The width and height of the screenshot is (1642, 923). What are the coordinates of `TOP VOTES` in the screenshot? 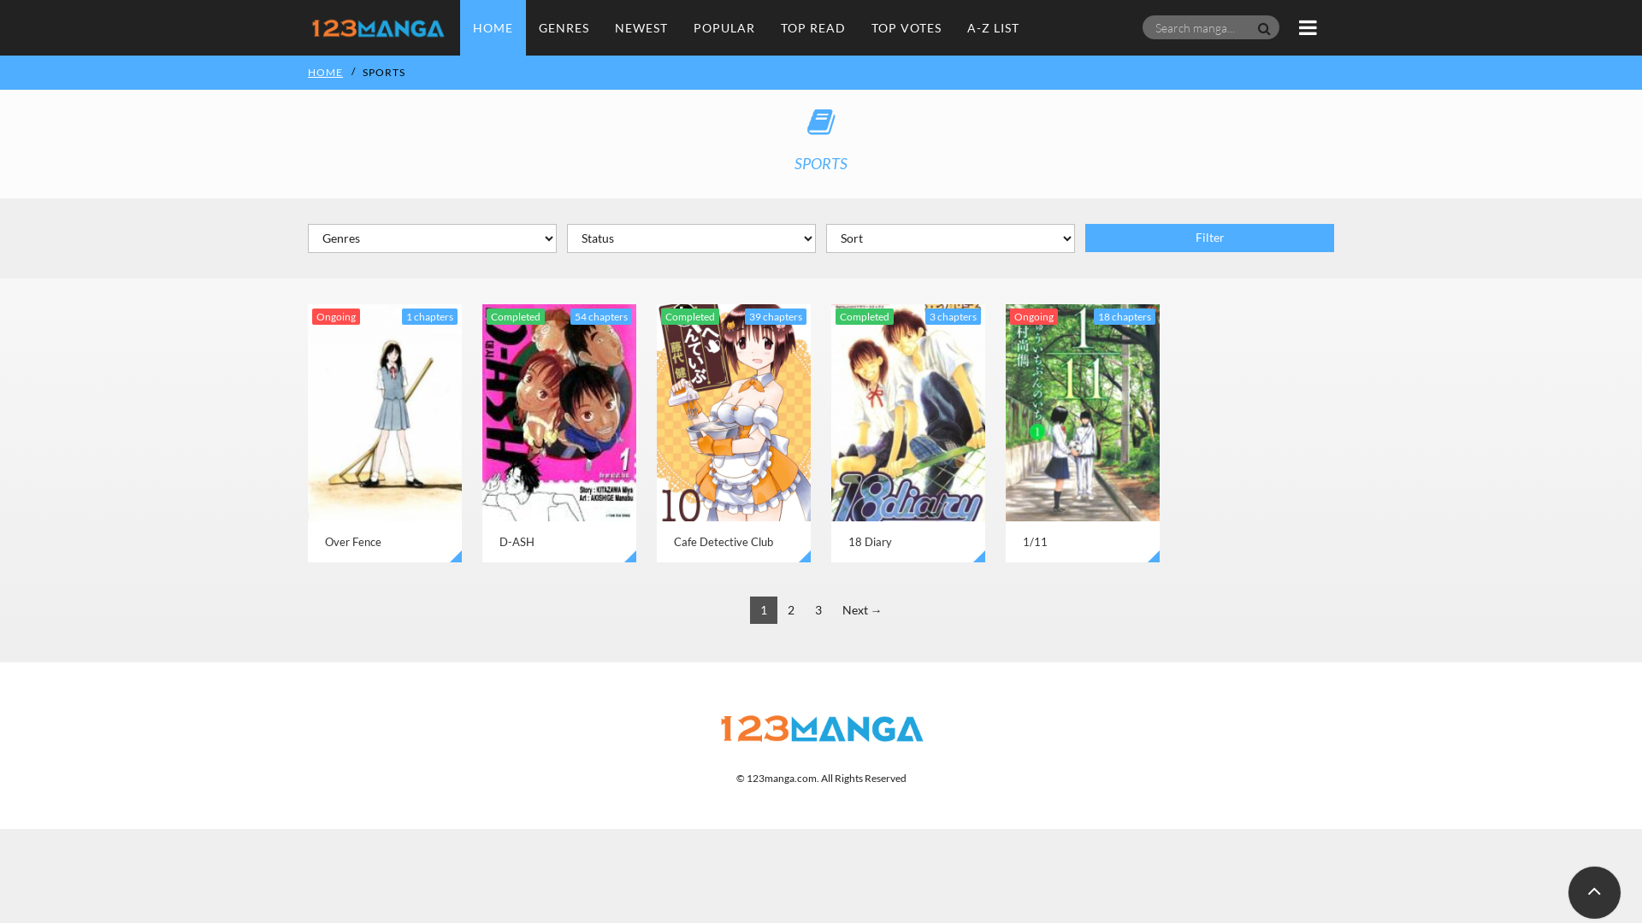 It's located at (907, 27).